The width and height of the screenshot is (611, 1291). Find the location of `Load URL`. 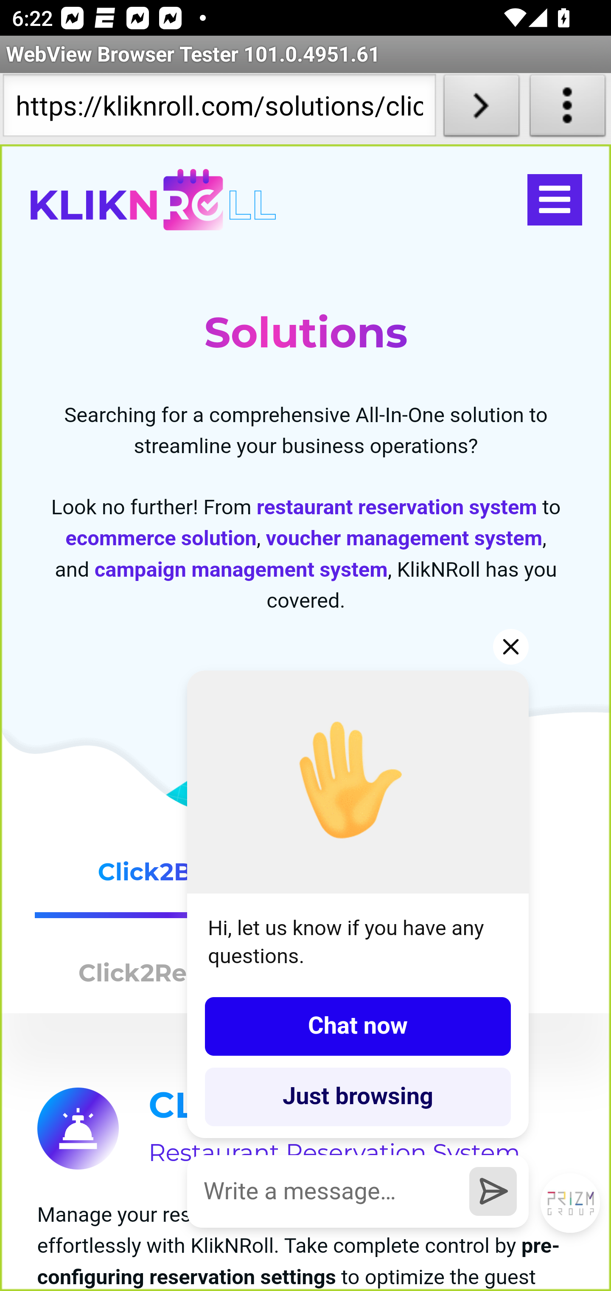

Load URL is located at coordinates (481, 109).